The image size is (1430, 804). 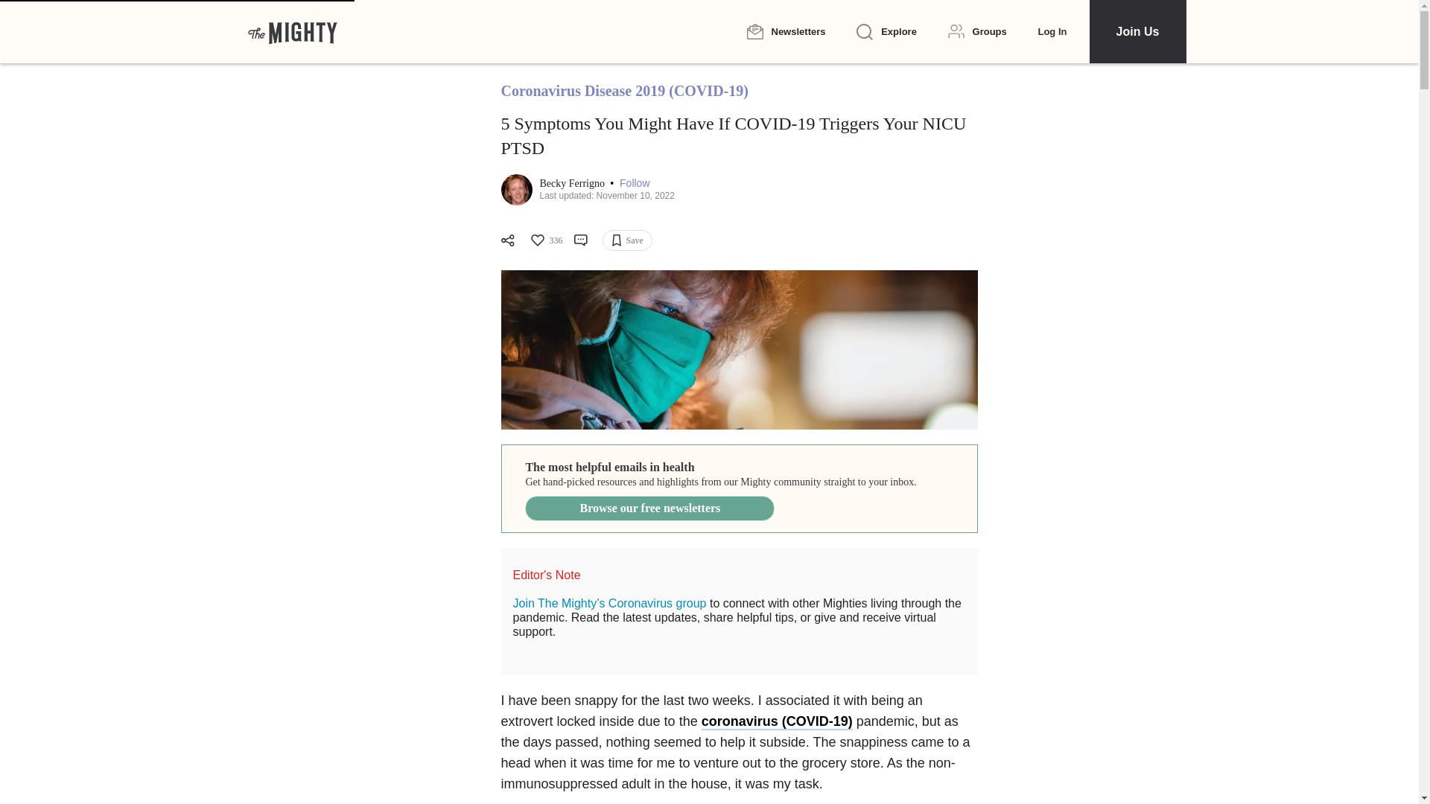 I want to click on Join Us, so click(x=1137, y=31).